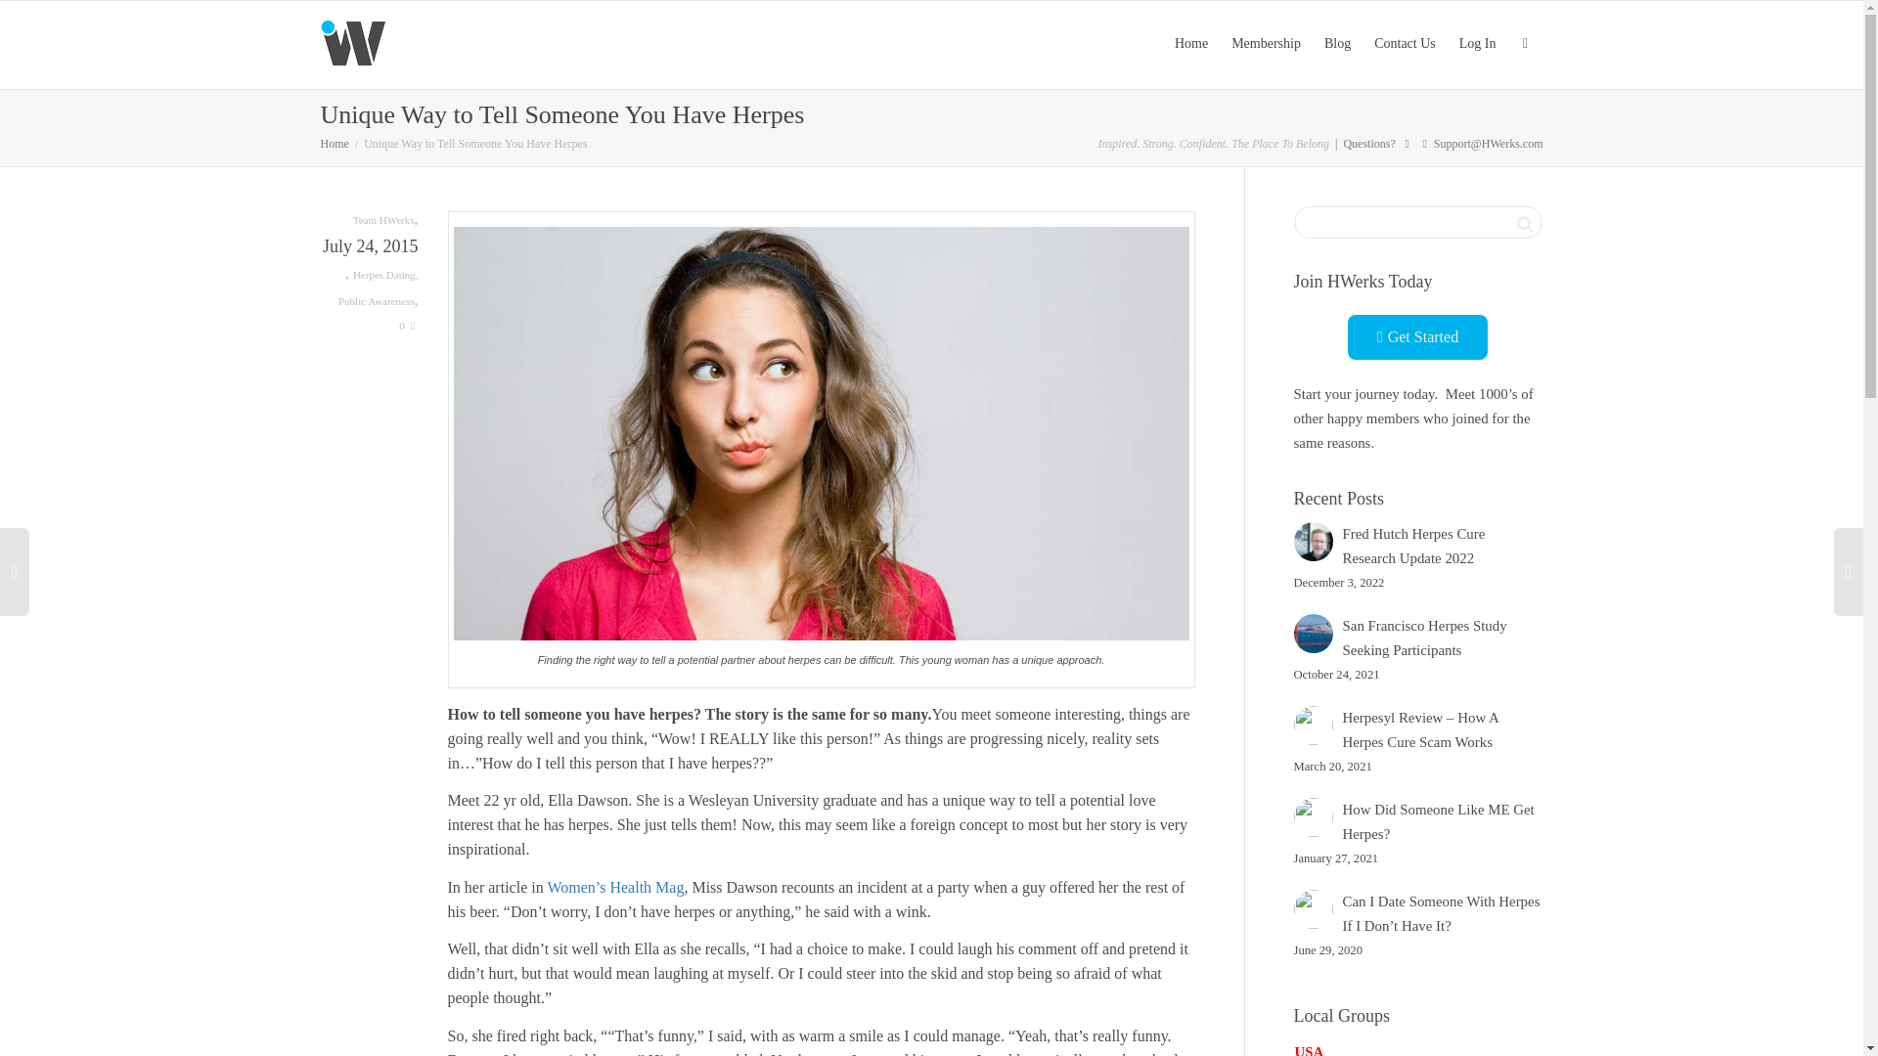  Describe the element at coordinates (407, 326) in the screenshot. I see `0` at that location.